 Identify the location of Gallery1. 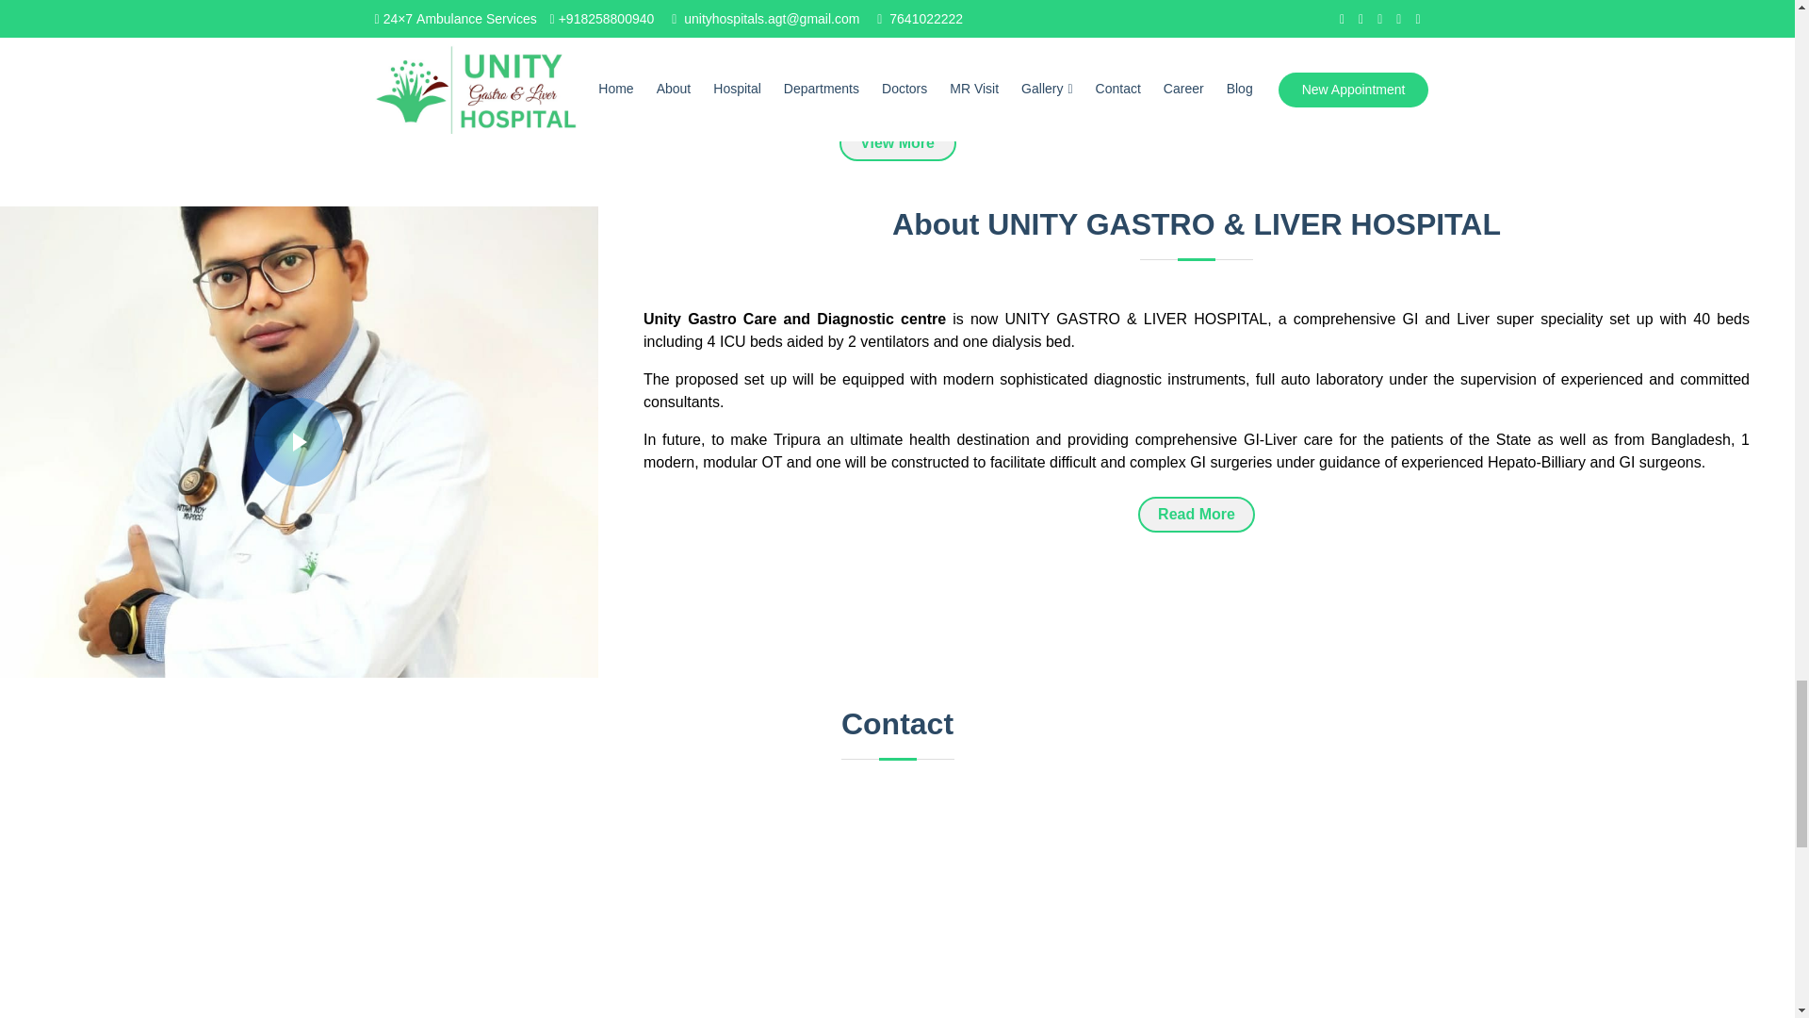
(187, 4).